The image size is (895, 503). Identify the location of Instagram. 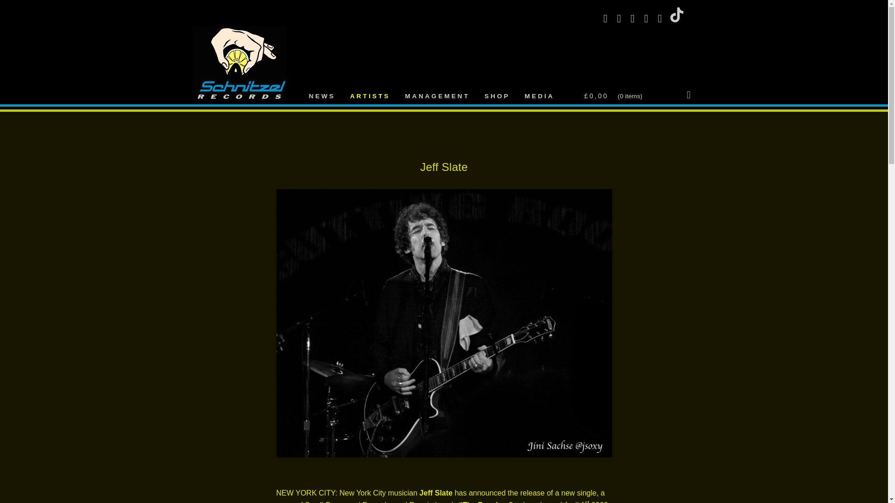
(637, 20).